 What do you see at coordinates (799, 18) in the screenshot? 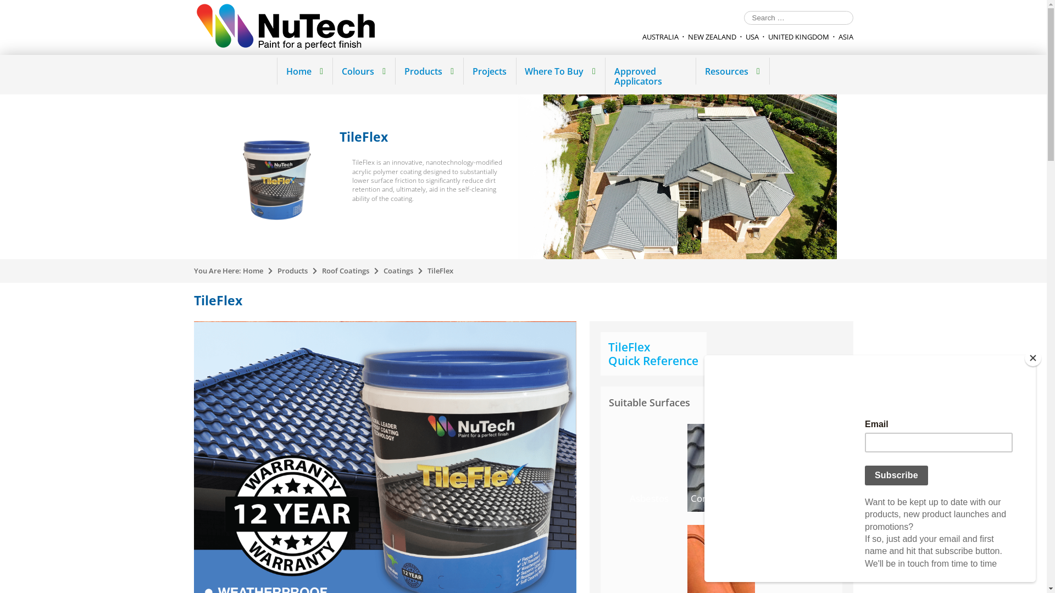
I see `Search for:` at bounding box center [799, 18].